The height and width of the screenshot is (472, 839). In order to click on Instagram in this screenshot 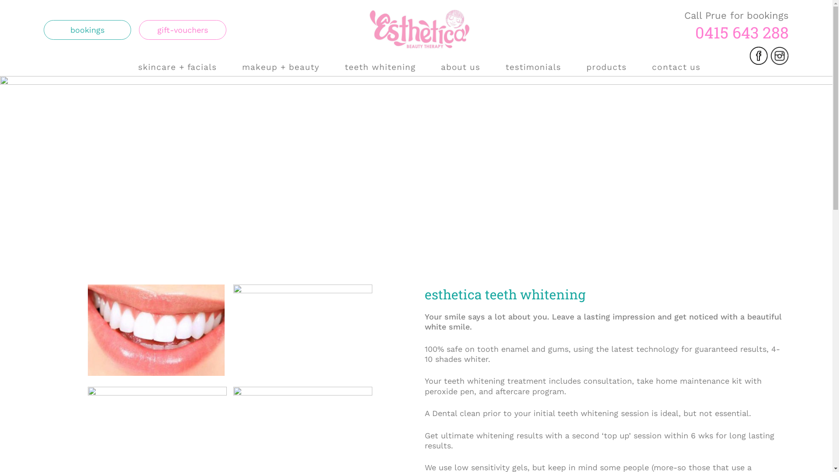, I will do `click(780, 55)`.